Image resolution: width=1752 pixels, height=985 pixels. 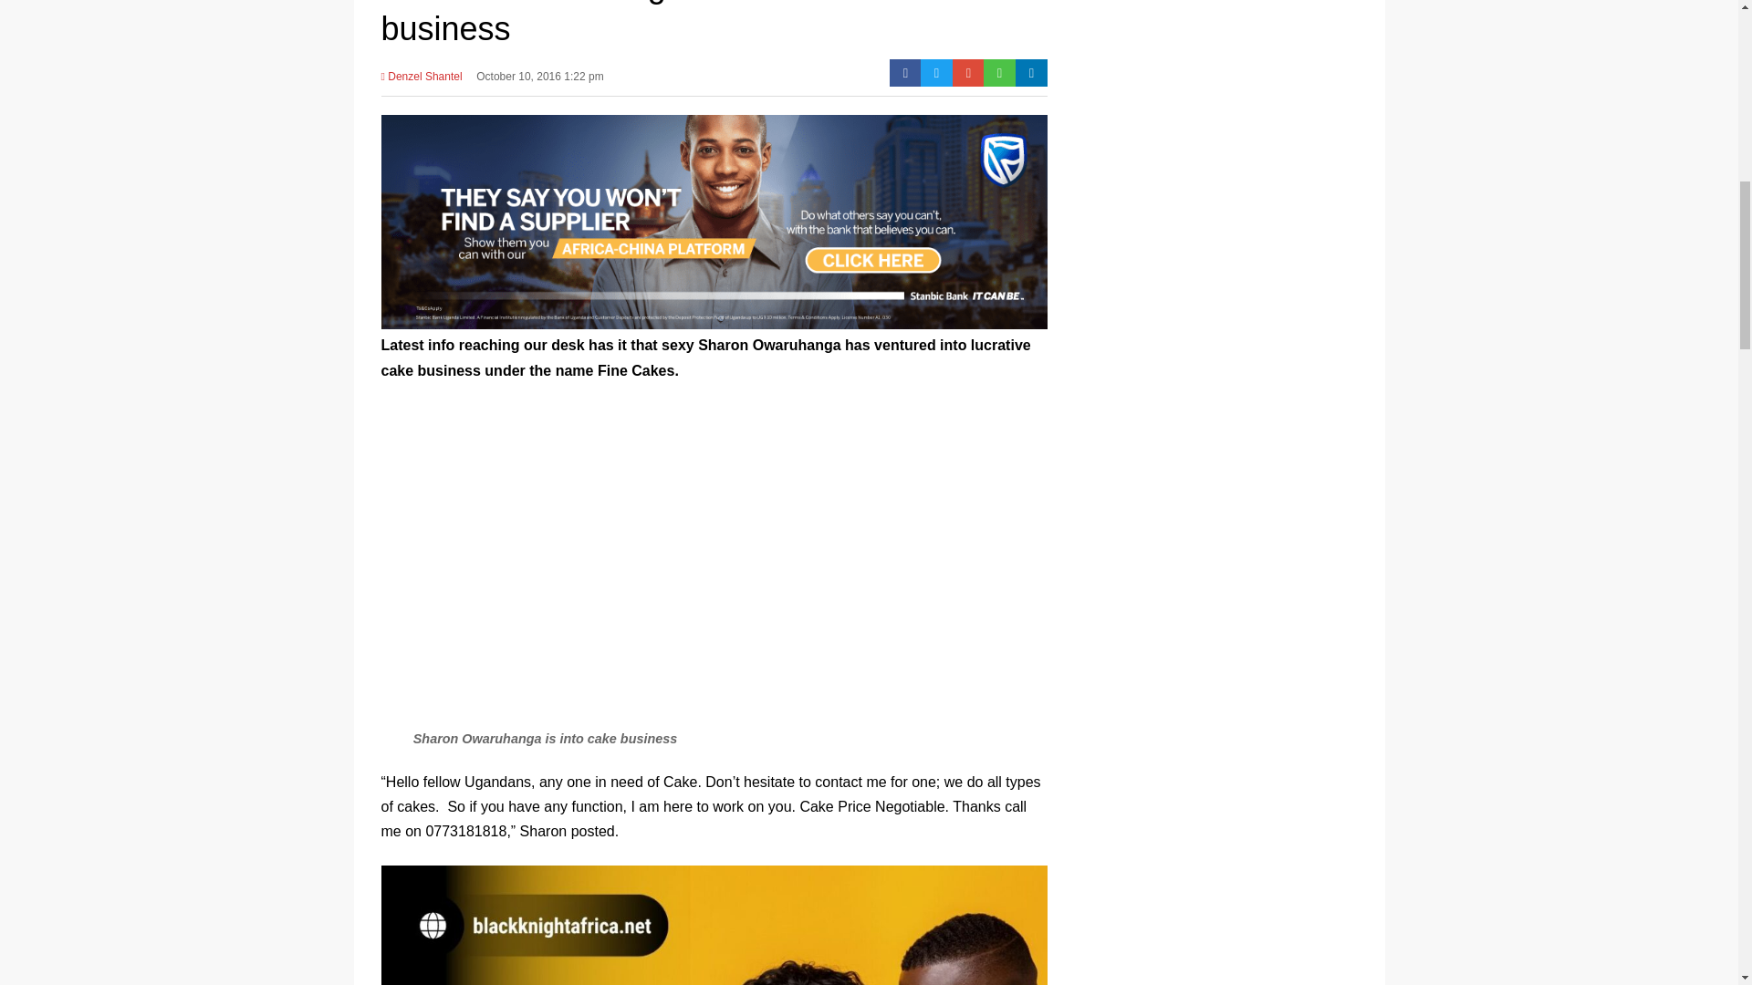 I want to click on October 10, 2016 1:22 pm, so click(x=539, y=81).